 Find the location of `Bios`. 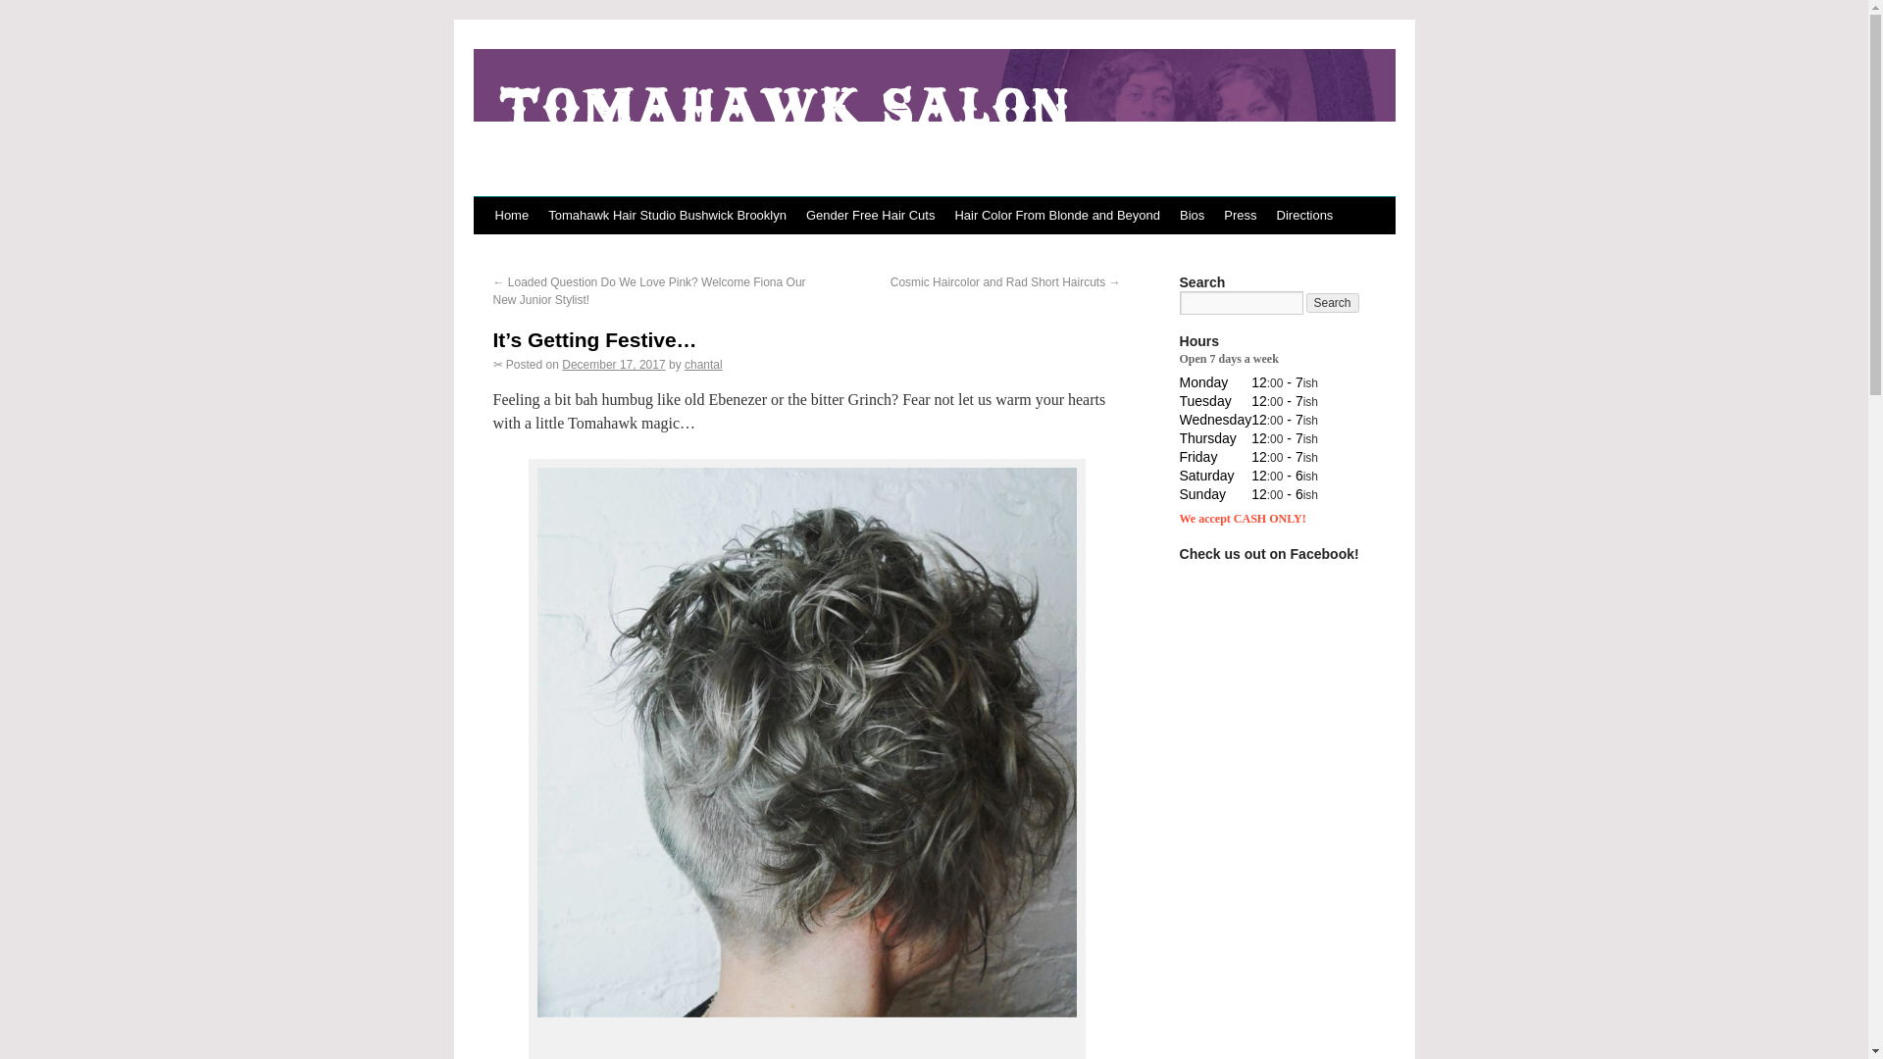

Bios is located at coordinates (1192, 215).